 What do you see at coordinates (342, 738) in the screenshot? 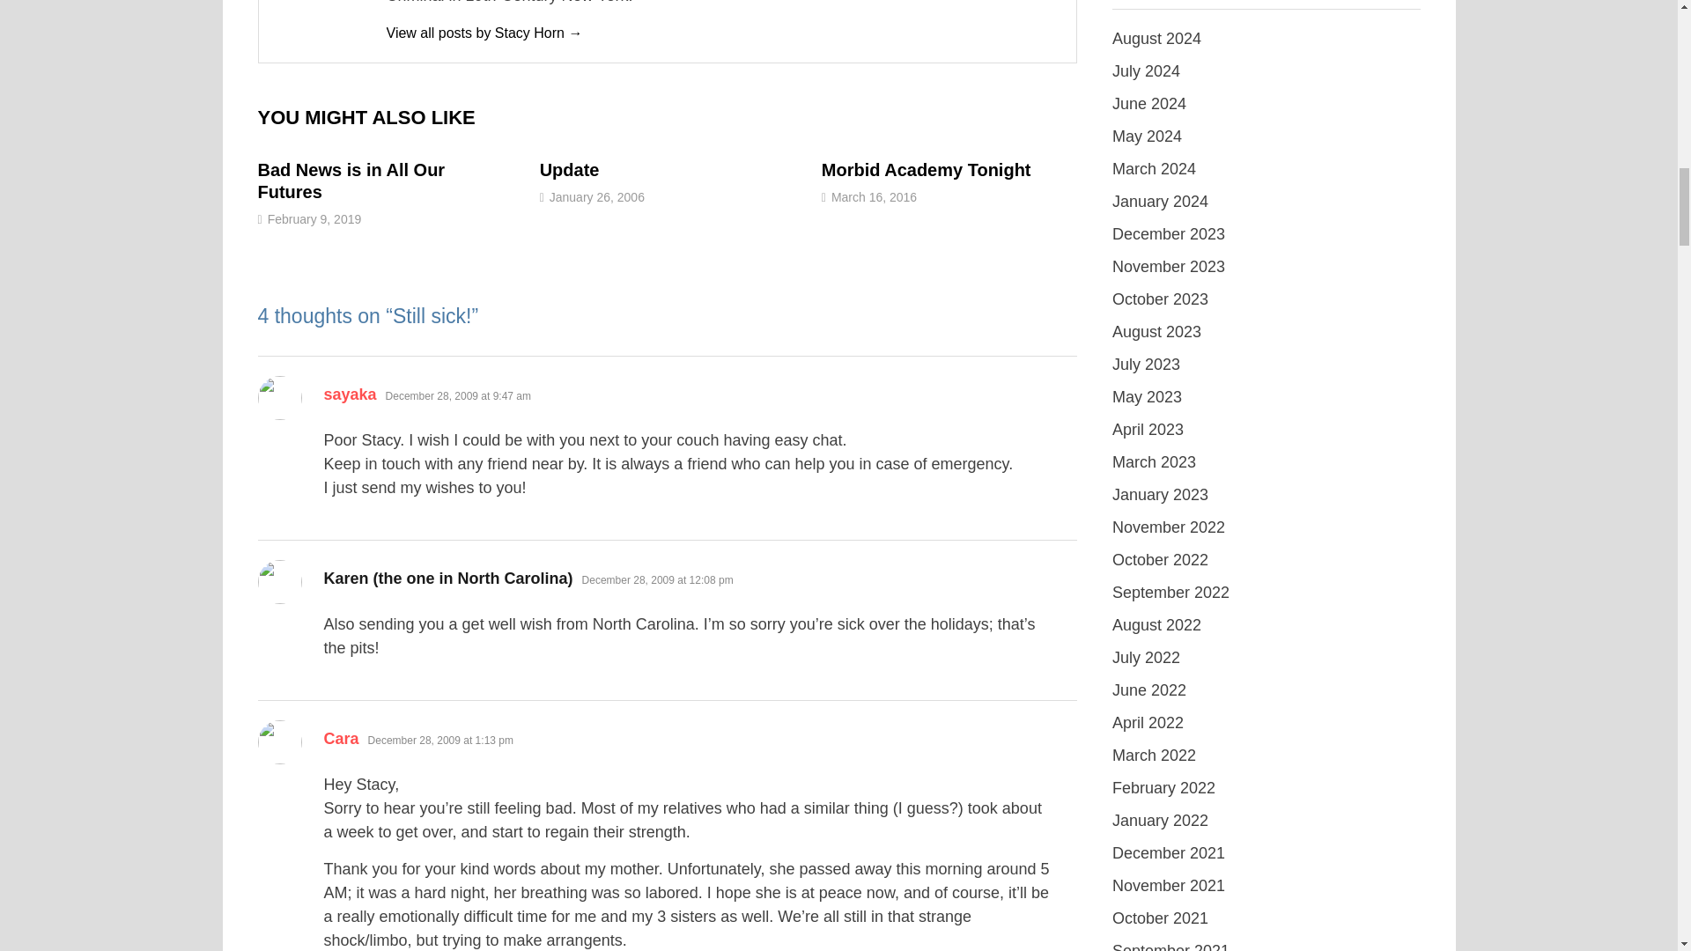
I see `Cara` at bounding box center [342, 738].